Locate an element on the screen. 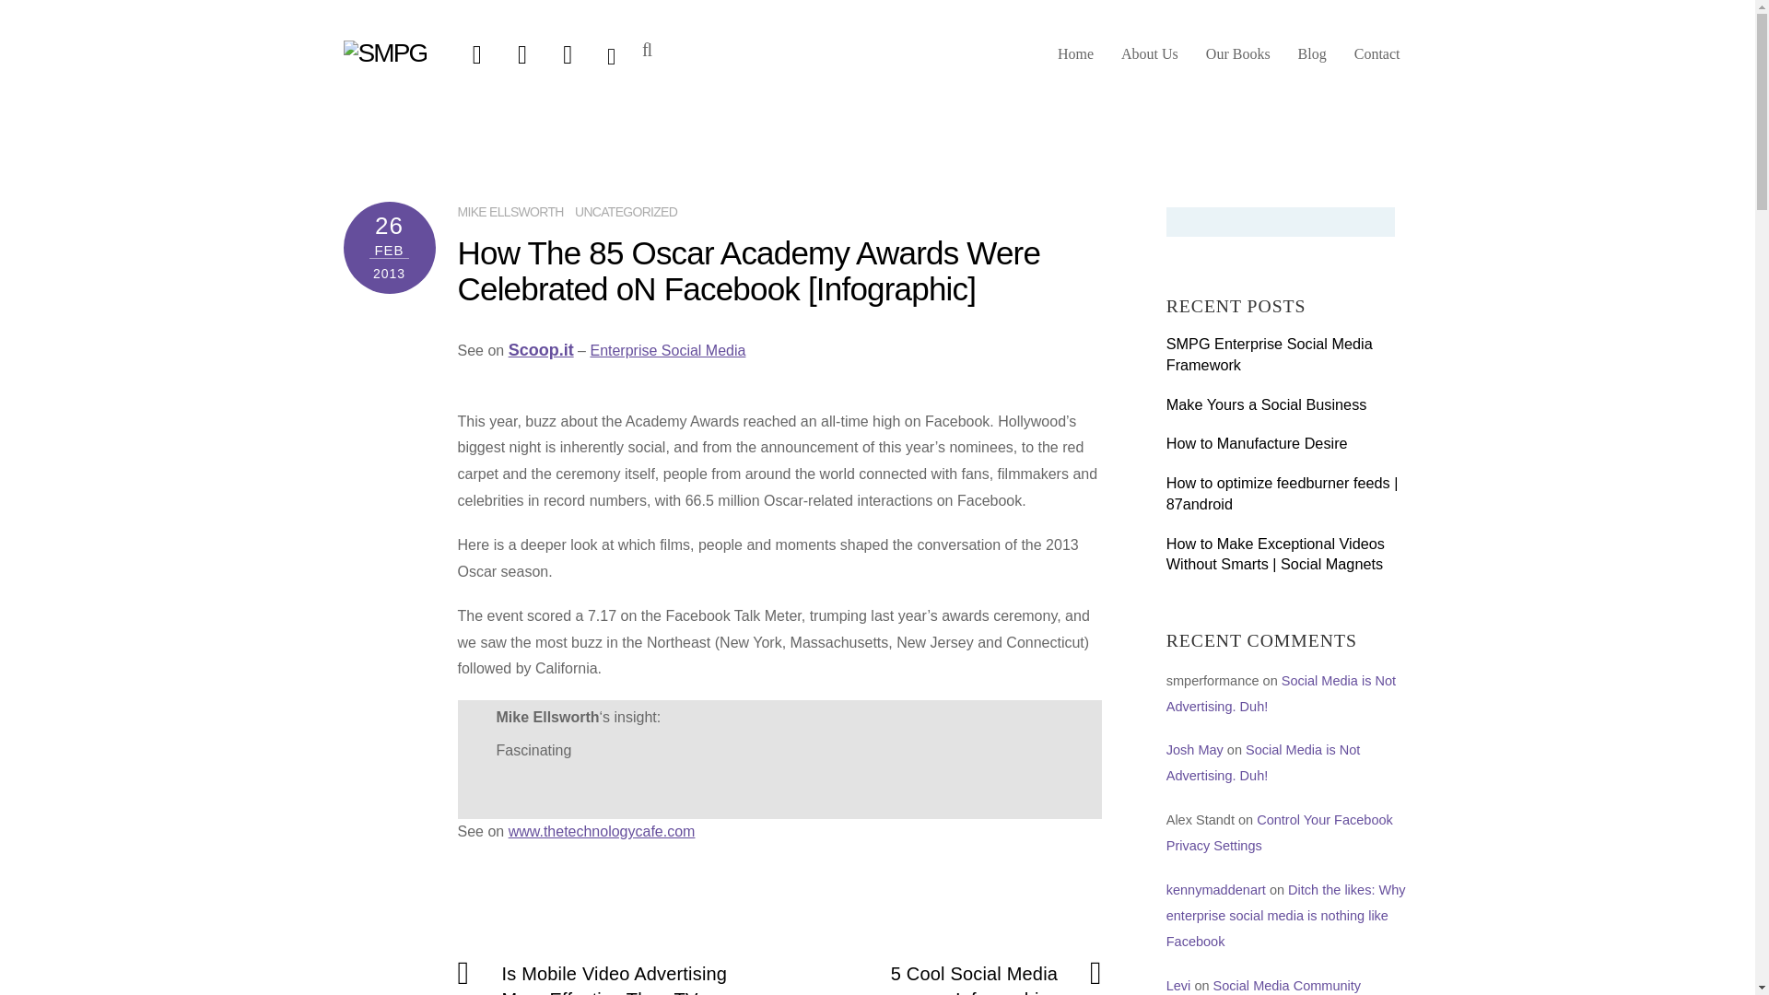 Image resolution: width=1769 pixels, height=995 pixels. Scoop.it is located at coordinates (541, 350).